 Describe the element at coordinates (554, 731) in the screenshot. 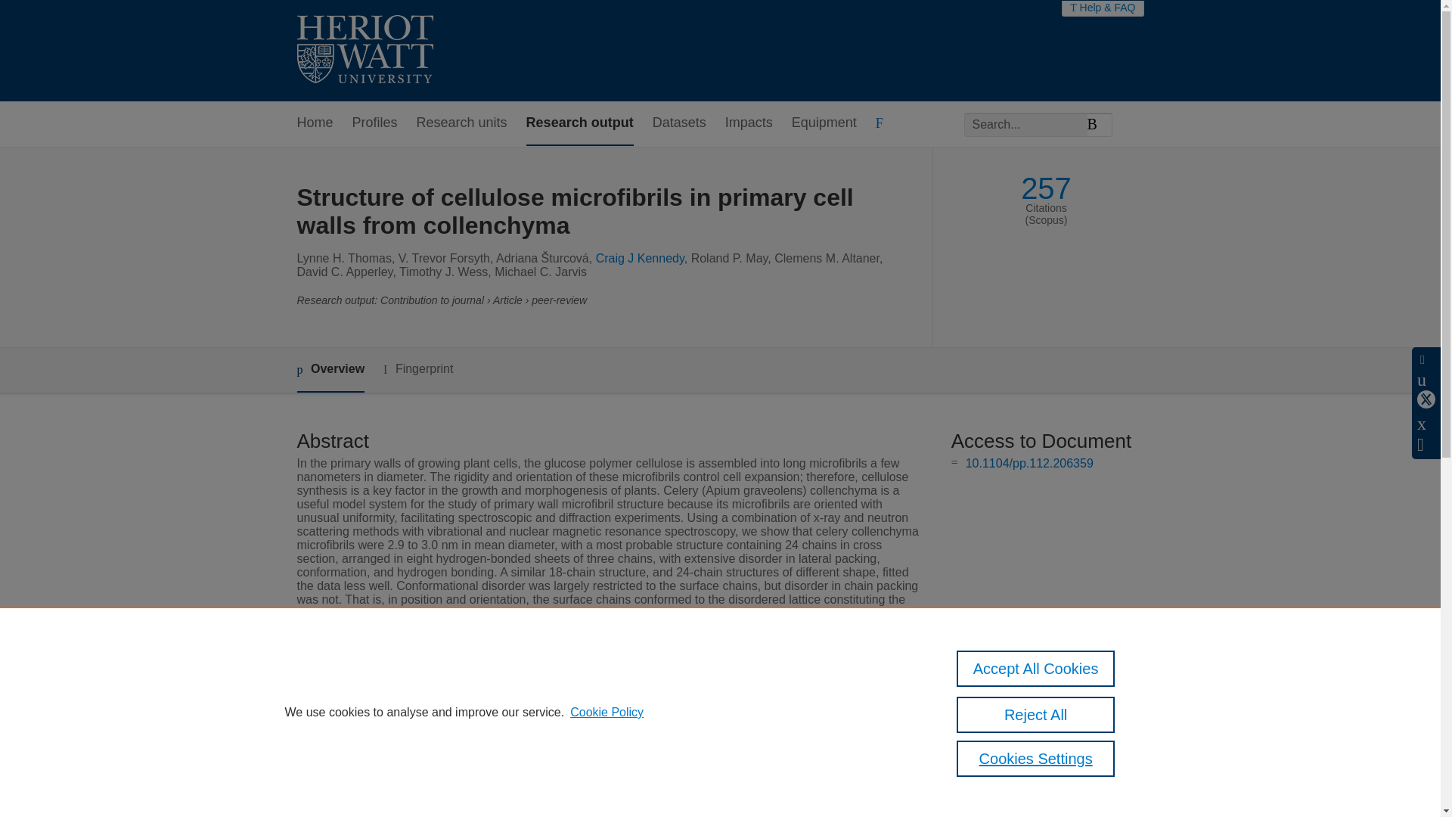

I see `Plant Physiology` at that location.